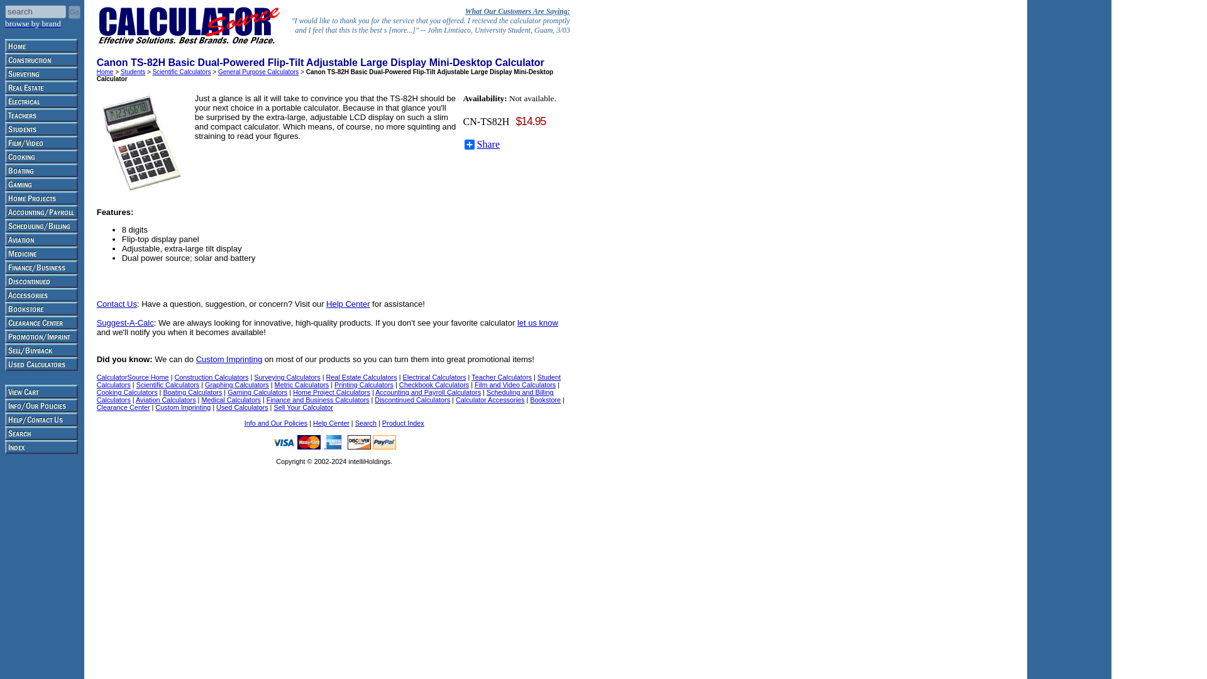 Image resolution: width=1207 pixels, height=679 pixels. What do you see at coordinates (258, 72) in the screenshot?
I see `General Purpose Calculators` at bounding box center [258, 72].